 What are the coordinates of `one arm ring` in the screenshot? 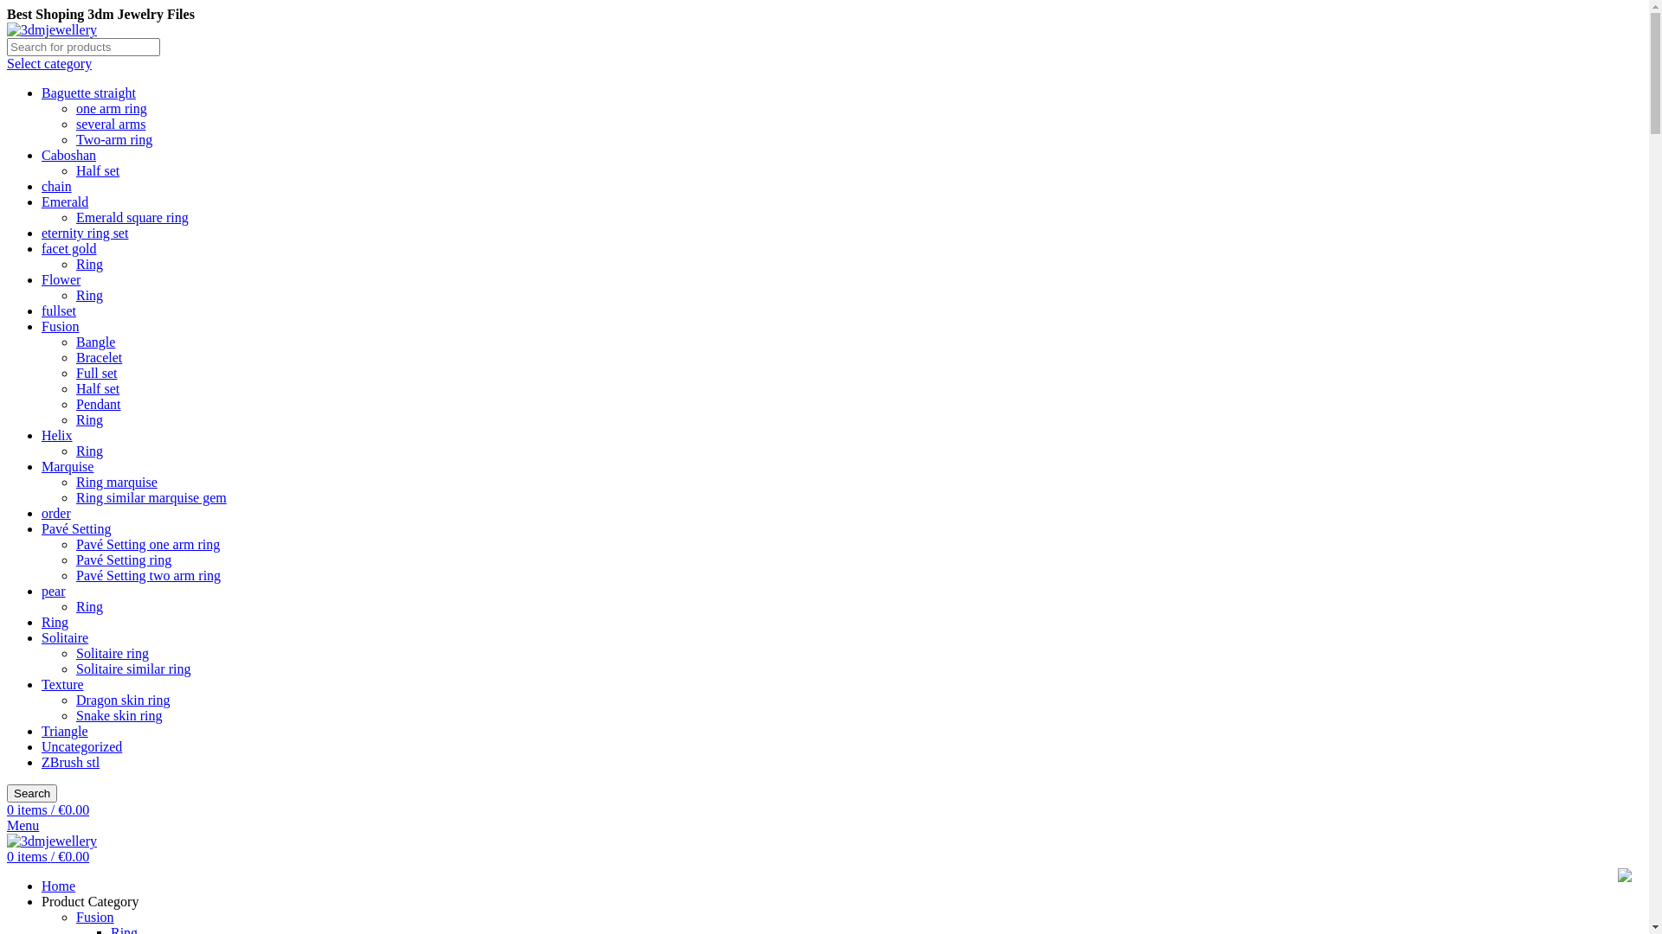 It's located at (112, 109).